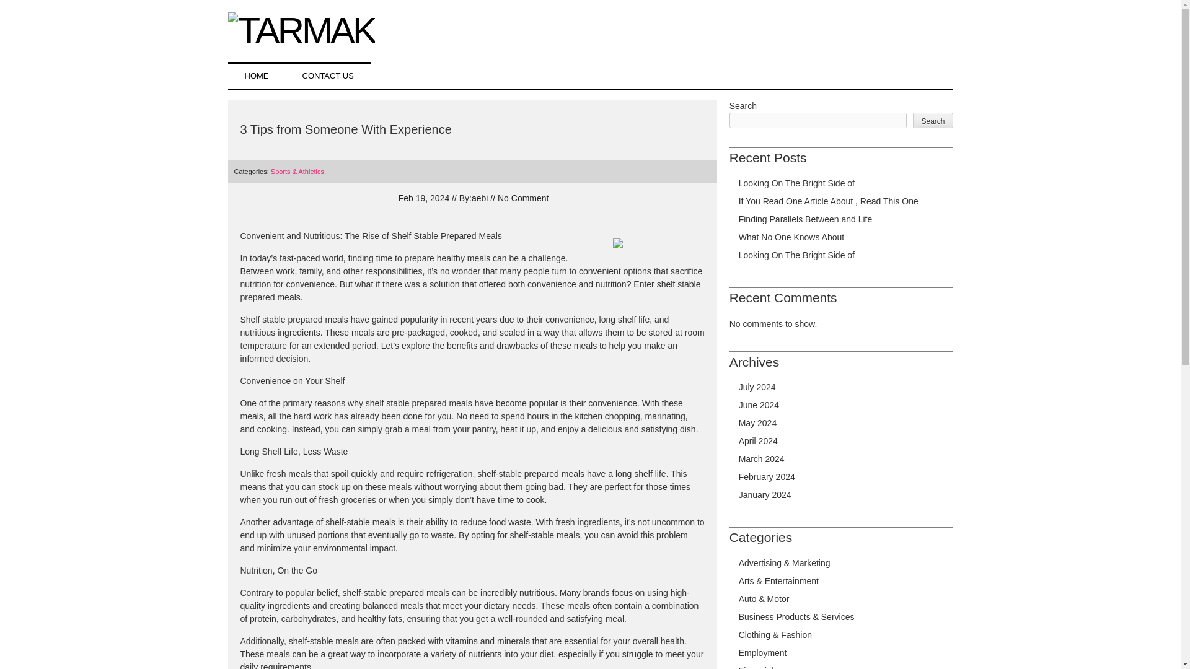 The image size is (1190, 669). I want to click on Looking On The Bright Side of, so click(796, 183).